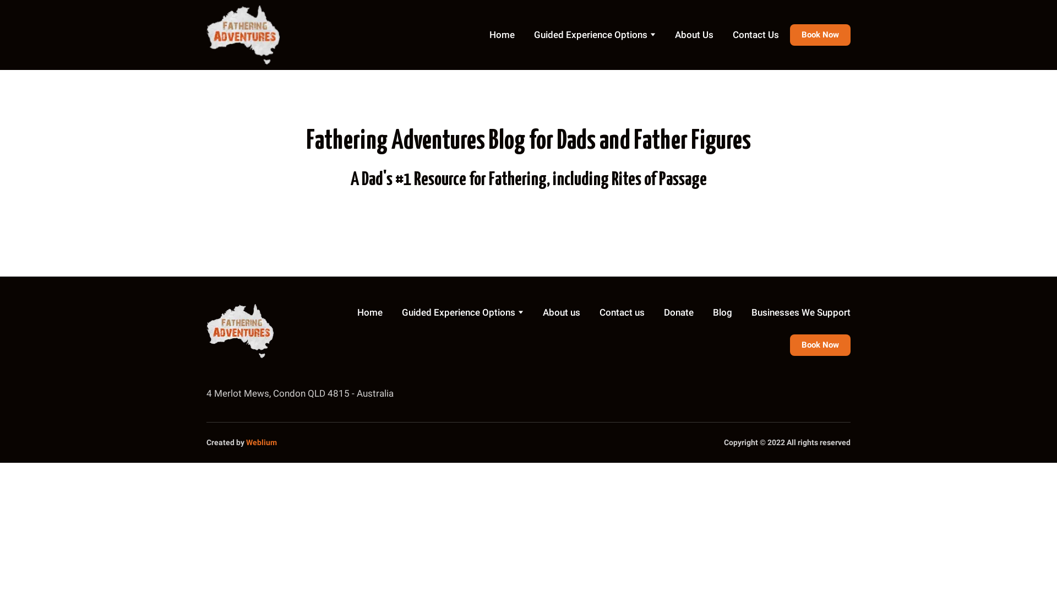 This screenshot has width=1057, height=595. Describe the element at coordinates (801, 312) in the screenshot. I see `Businesses We Support` at that location.